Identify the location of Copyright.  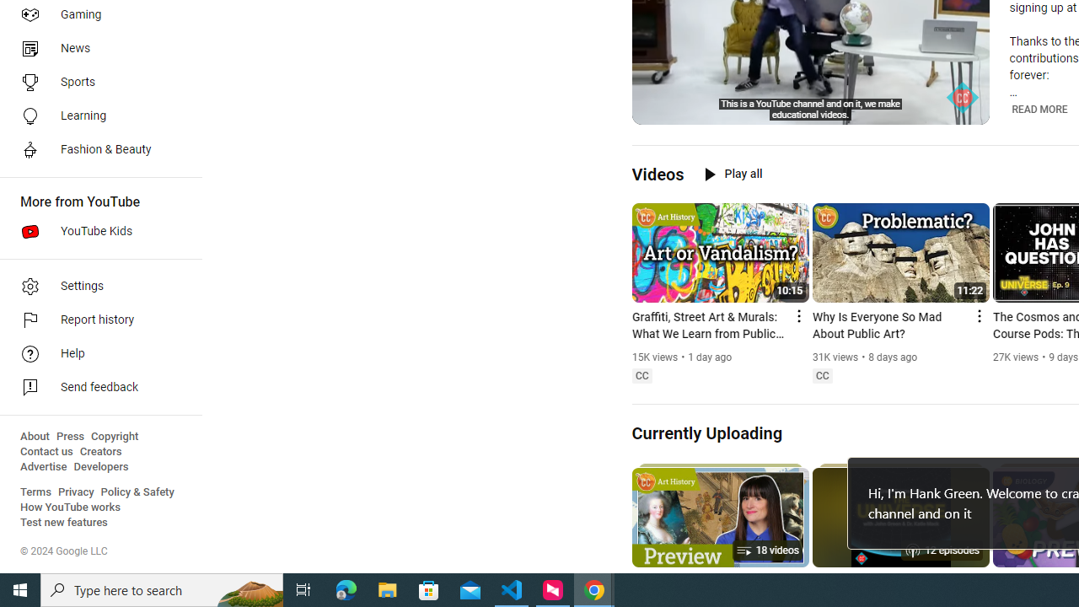
(115, 437).